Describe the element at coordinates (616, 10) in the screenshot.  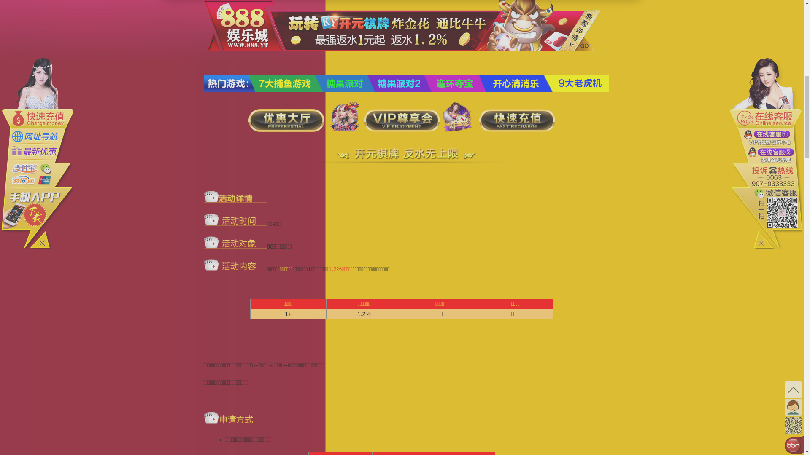
I see `English` at that location.